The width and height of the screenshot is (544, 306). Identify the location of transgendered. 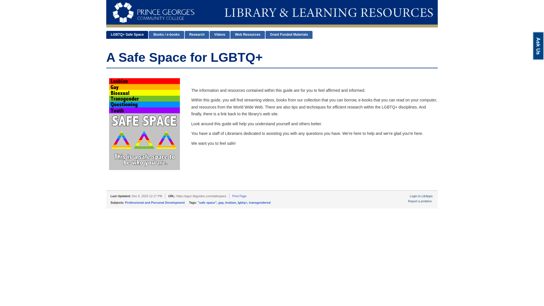
(260, 202).